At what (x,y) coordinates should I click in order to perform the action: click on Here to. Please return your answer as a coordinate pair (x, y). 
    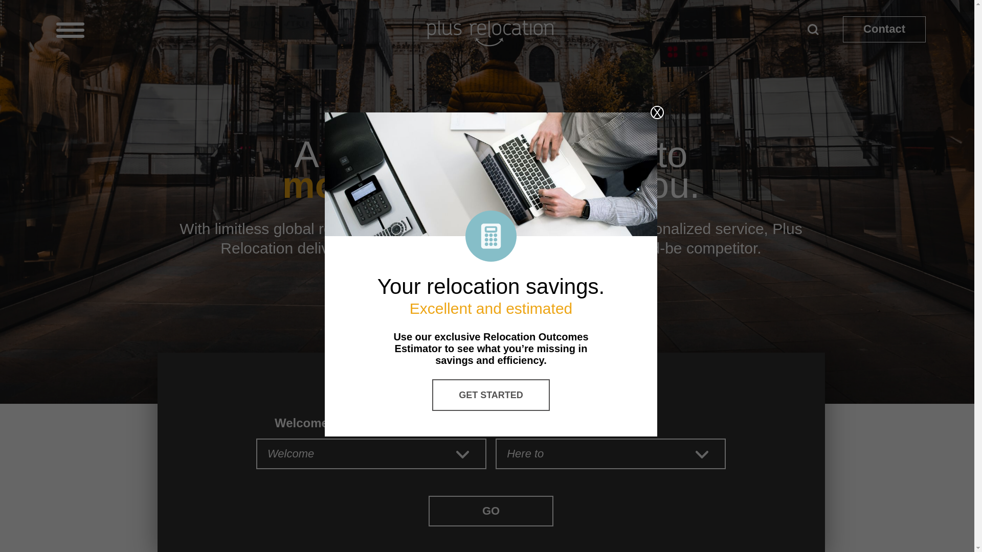
    Looking at the image, I should click on (611, 453).